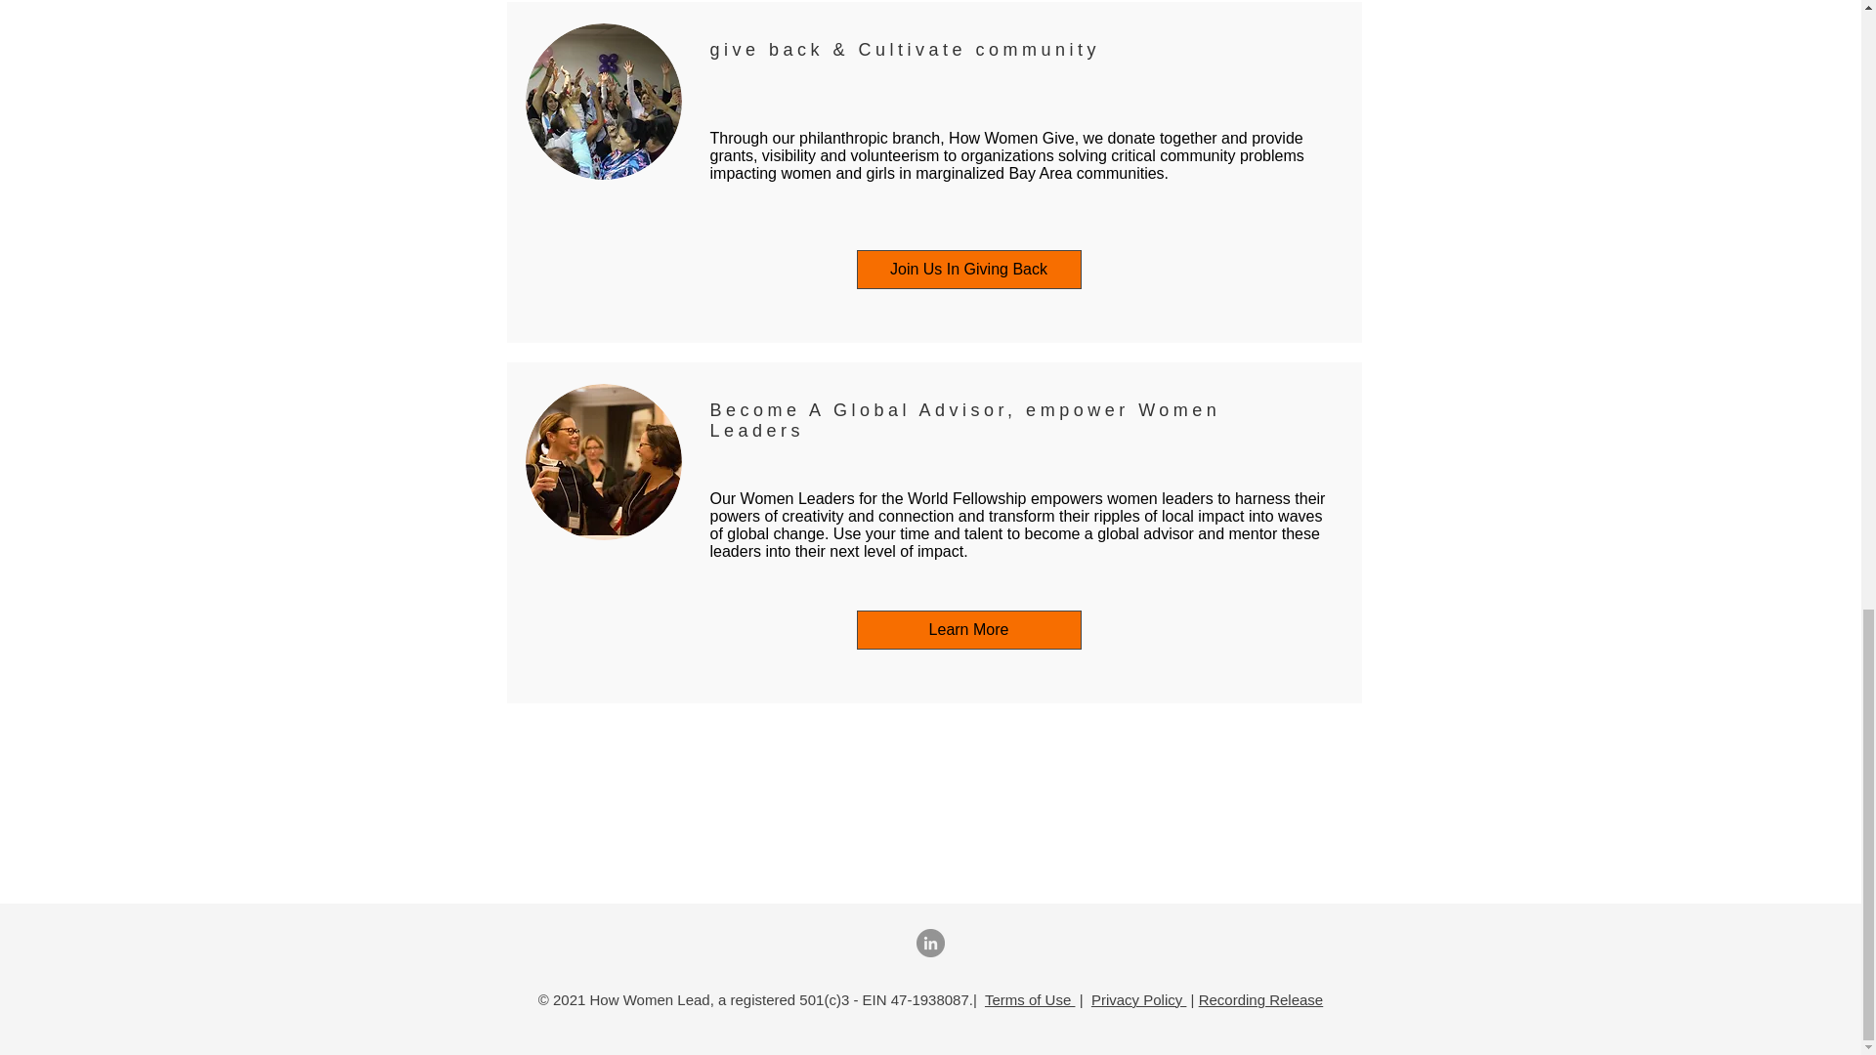  Describe the element at coordinates (1030, 1001) in the screenshot. I see `Terms of Use ` at that location.